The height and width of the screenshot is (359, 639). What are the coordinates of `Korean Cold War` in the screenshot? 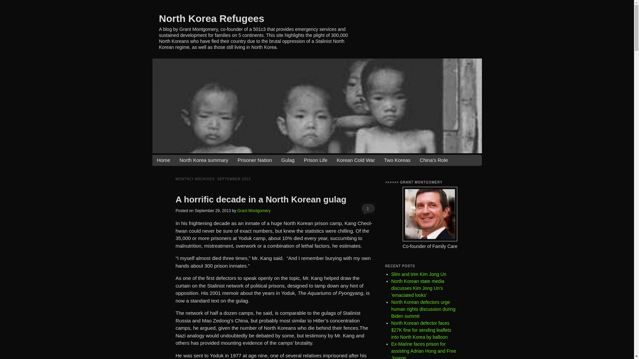 It's located at (356, 160).